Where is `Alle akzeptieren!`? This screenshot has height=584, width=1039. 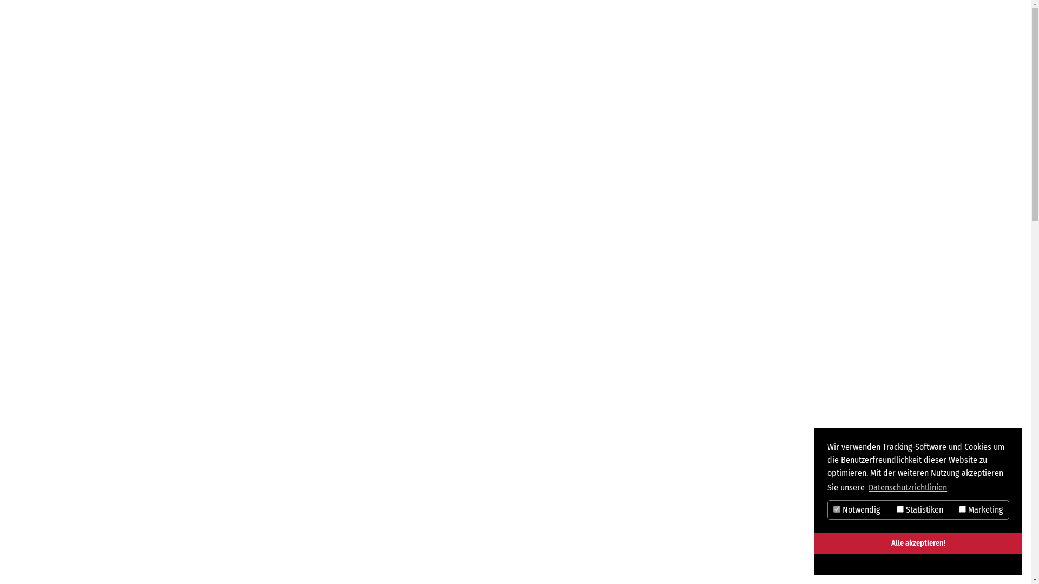 Alle akzeptieren! is located at coordinates (918, 543).